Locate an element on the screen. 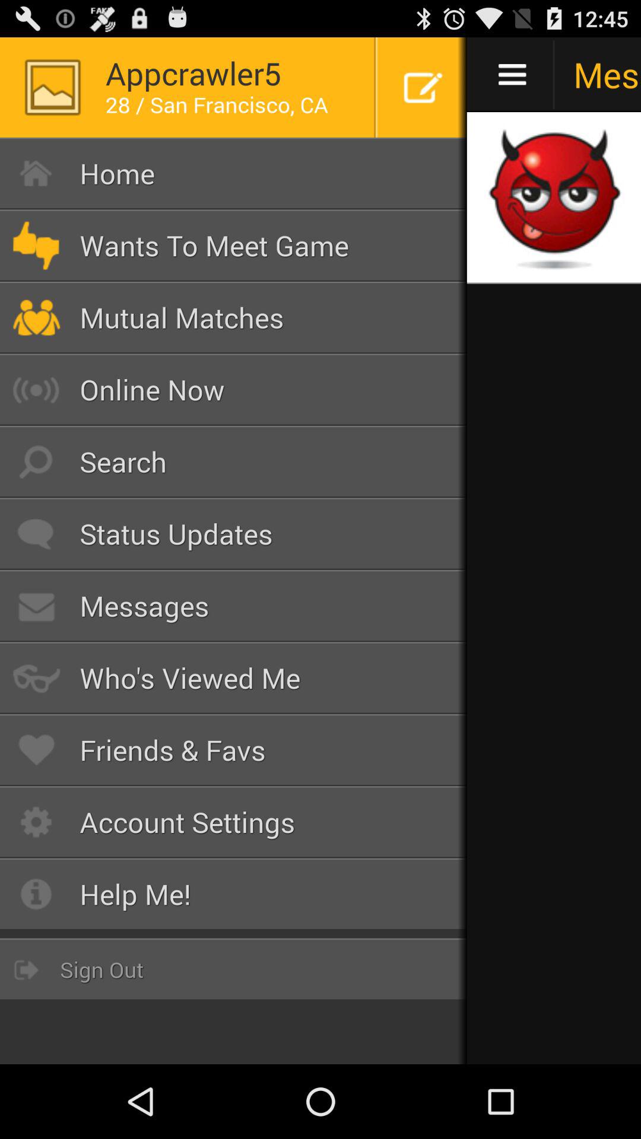 The height and width of the screenshot is (1139, 641). scroll to help me! is located at coordinates (234, 894).